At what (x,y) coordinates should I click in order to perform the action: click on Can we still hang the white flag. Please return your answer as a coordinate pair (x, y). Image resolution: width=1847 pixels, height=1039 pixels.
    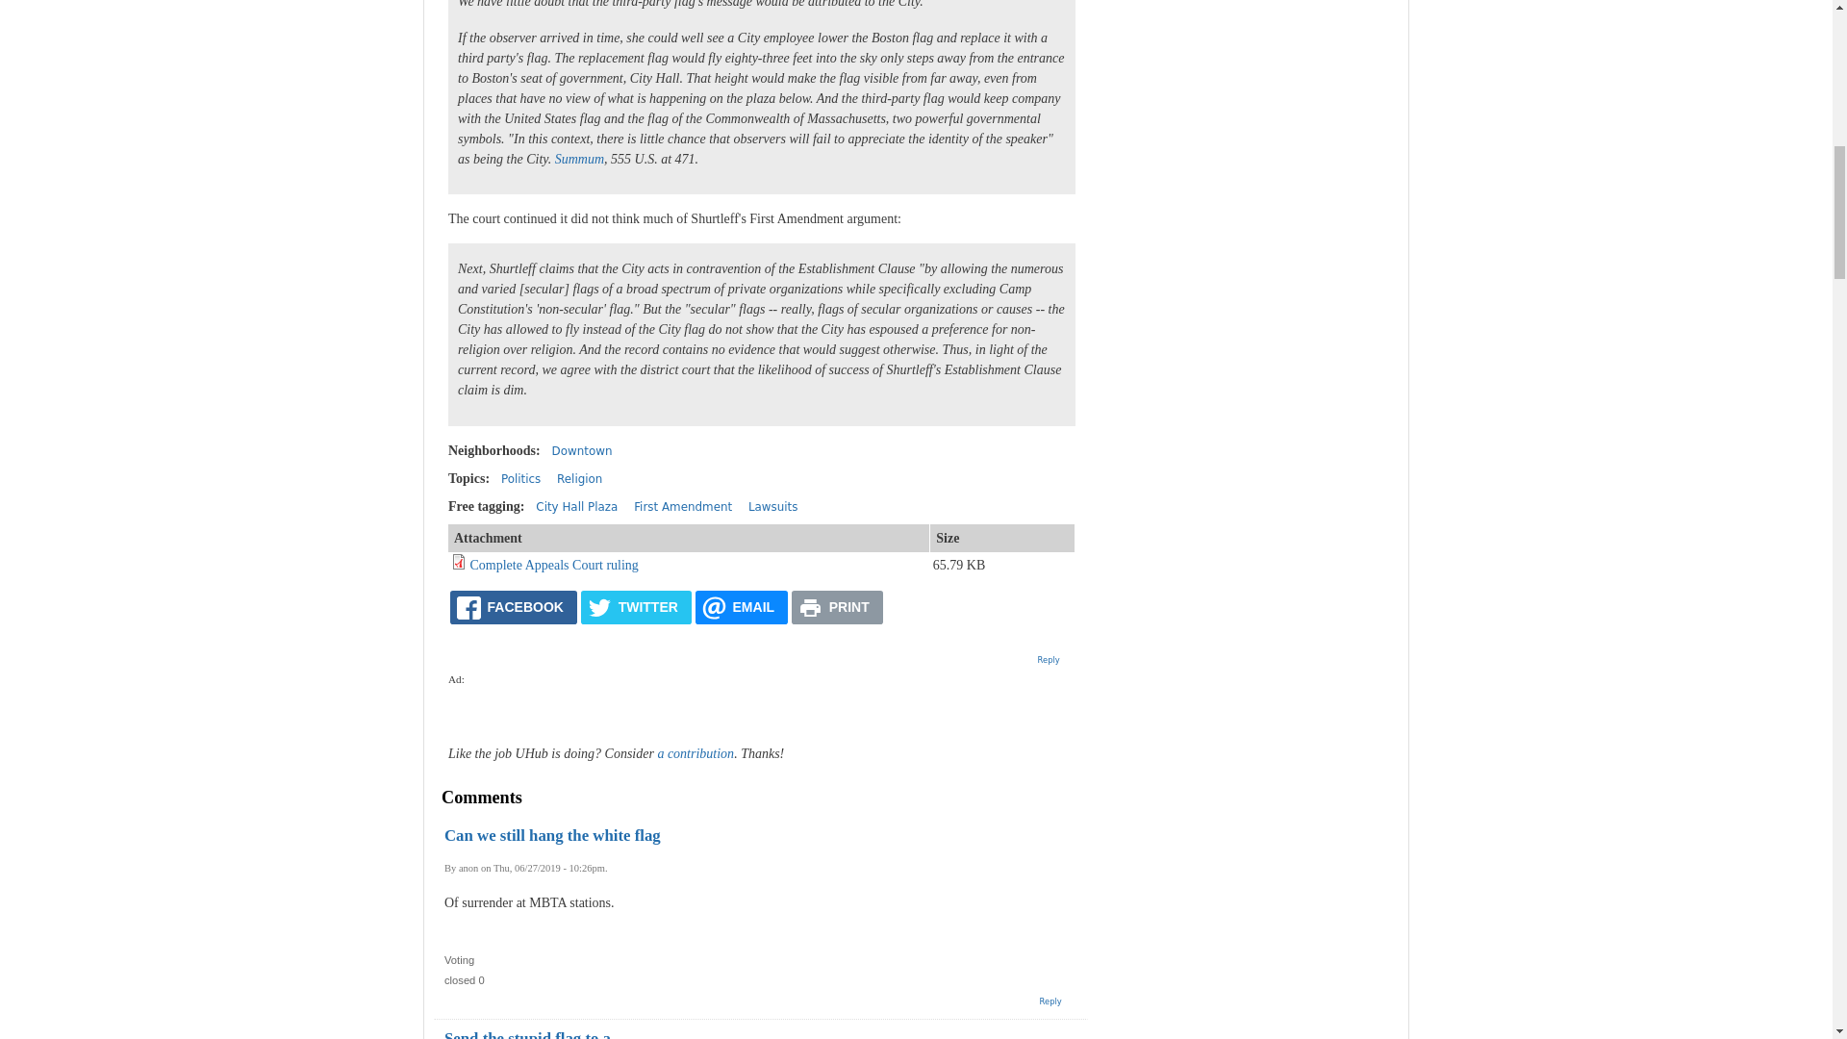
    Looking at the image, I should click on (552, 835).